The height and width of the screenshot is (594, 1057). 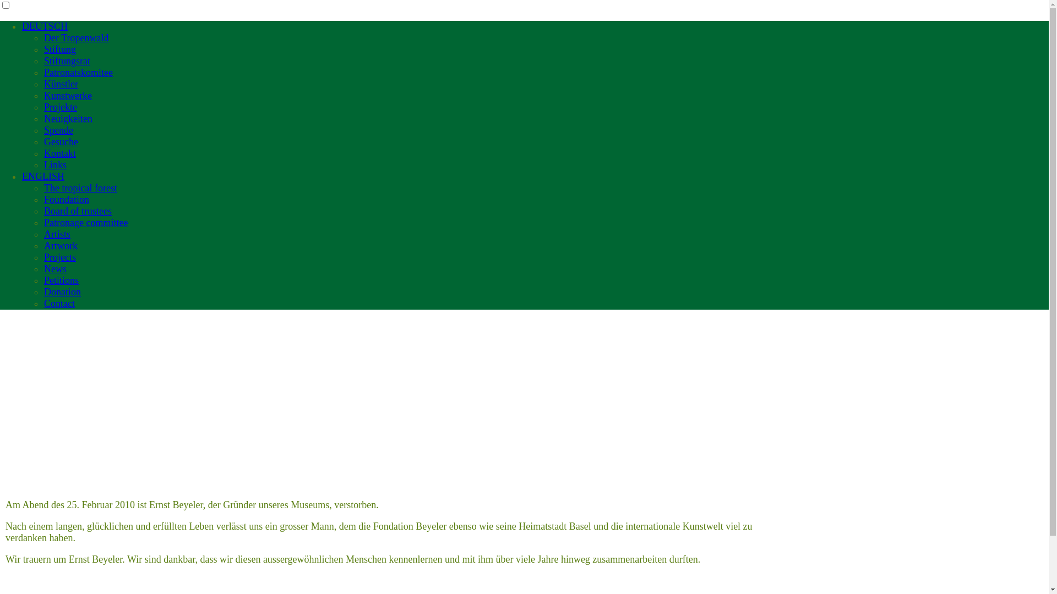 What do you see at coordinates (86, 223) in the screenshot?
I see `Patronage committee` at bounding box center [86, 223].